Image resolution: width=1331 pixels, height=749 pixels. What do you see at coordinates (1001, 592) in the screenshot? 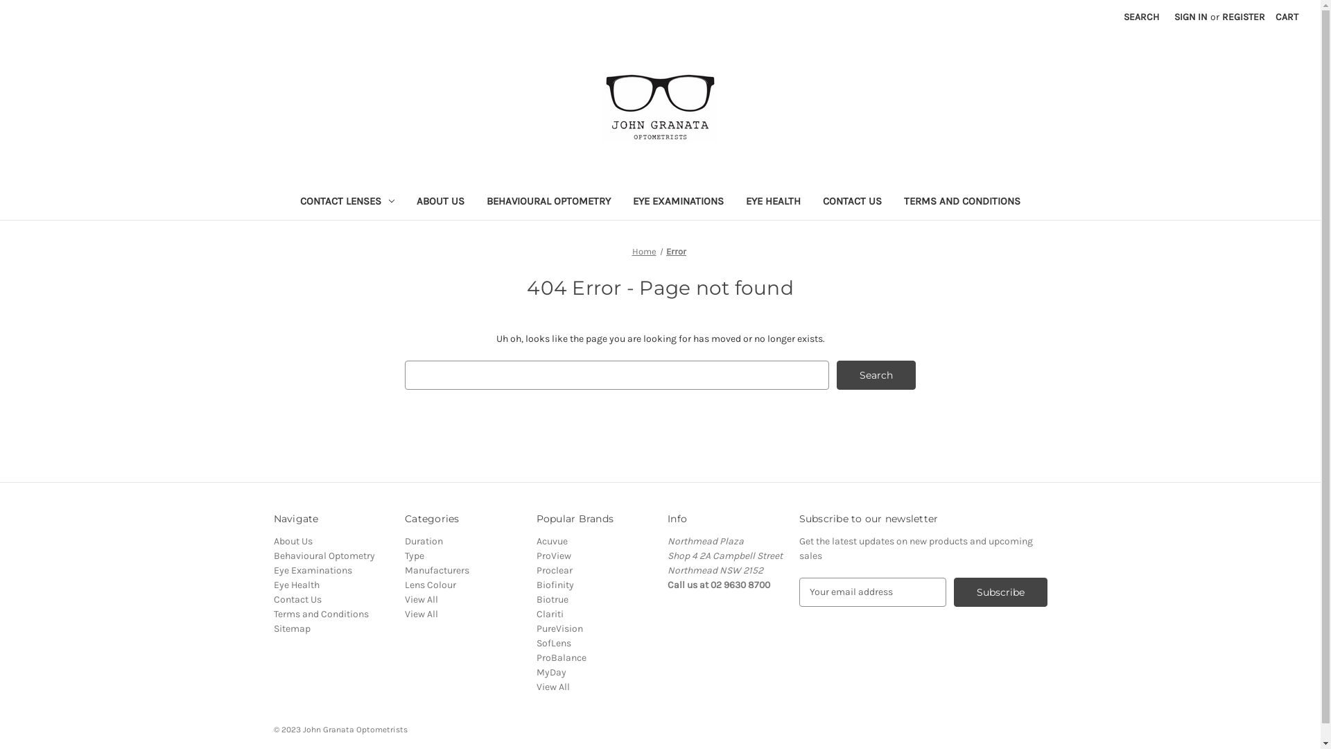
I see `Subscribe` at bounding box center [1001, 592].